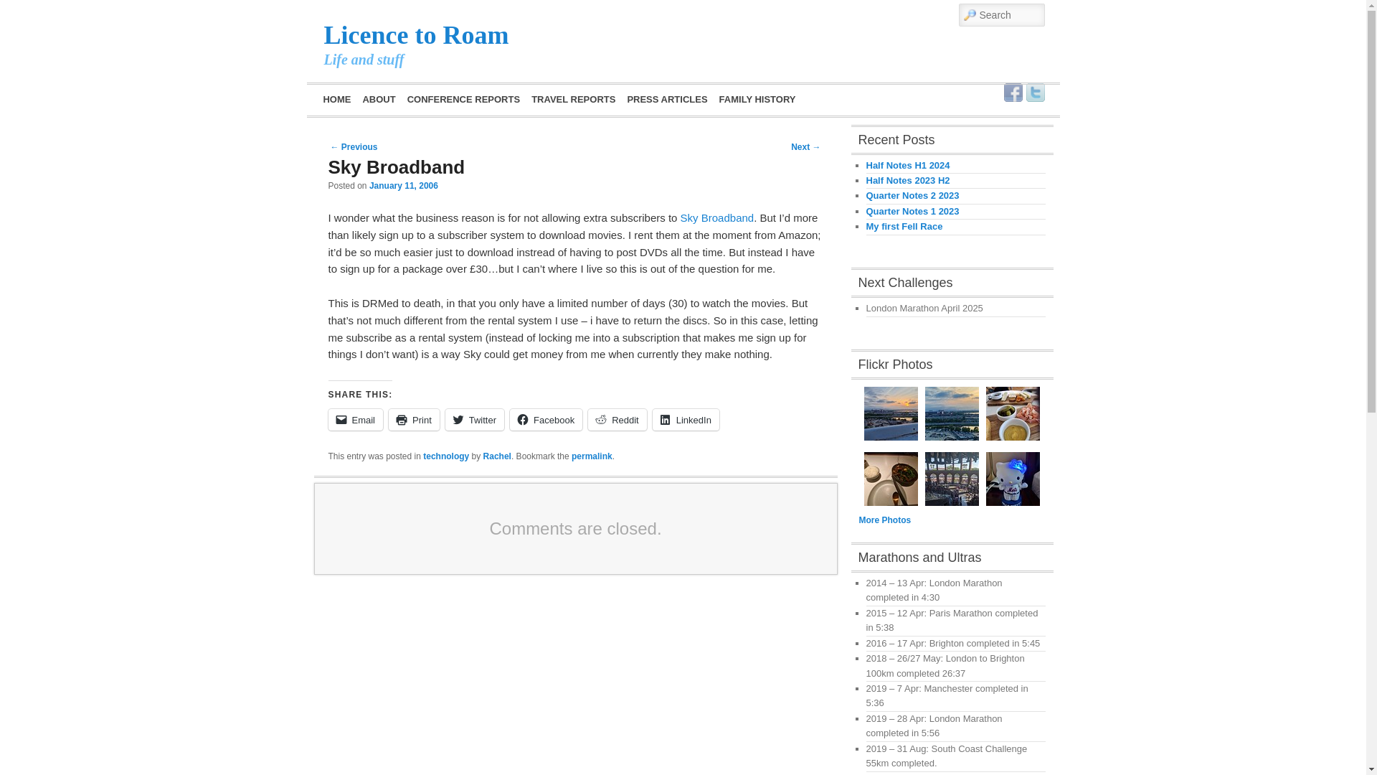 The height and width of the screenshot is (775, 1377). I want to click on Search, so click(23, 8).